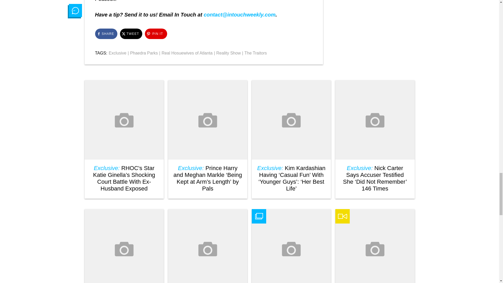 This screenshot has height=283, width=503. Describe the element at coordinates (131, 34) in the screenshot. I see `Click to share on Twitter` at that location.